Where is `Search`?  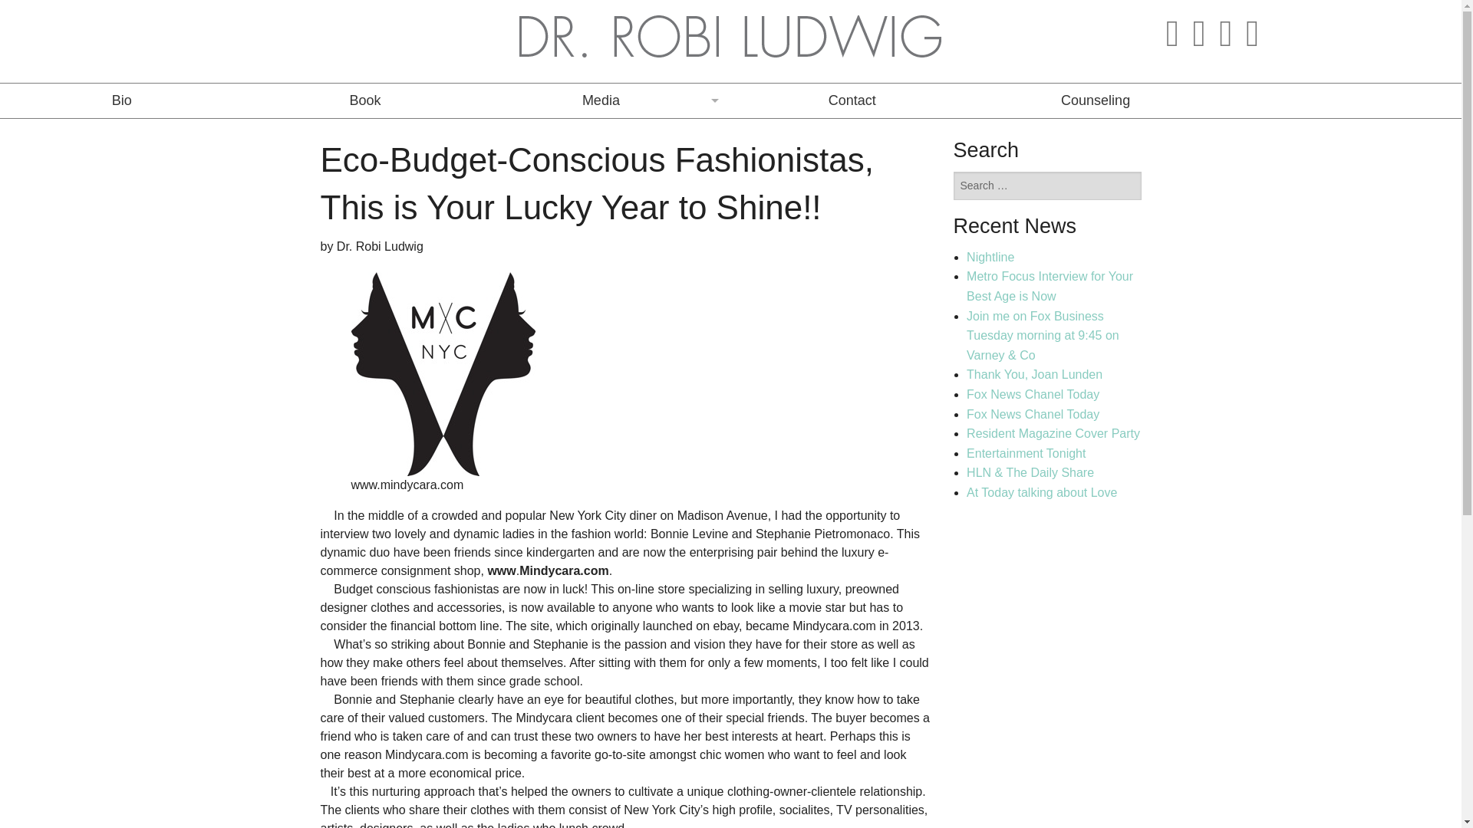 Search is located at coordinates (977, 224).